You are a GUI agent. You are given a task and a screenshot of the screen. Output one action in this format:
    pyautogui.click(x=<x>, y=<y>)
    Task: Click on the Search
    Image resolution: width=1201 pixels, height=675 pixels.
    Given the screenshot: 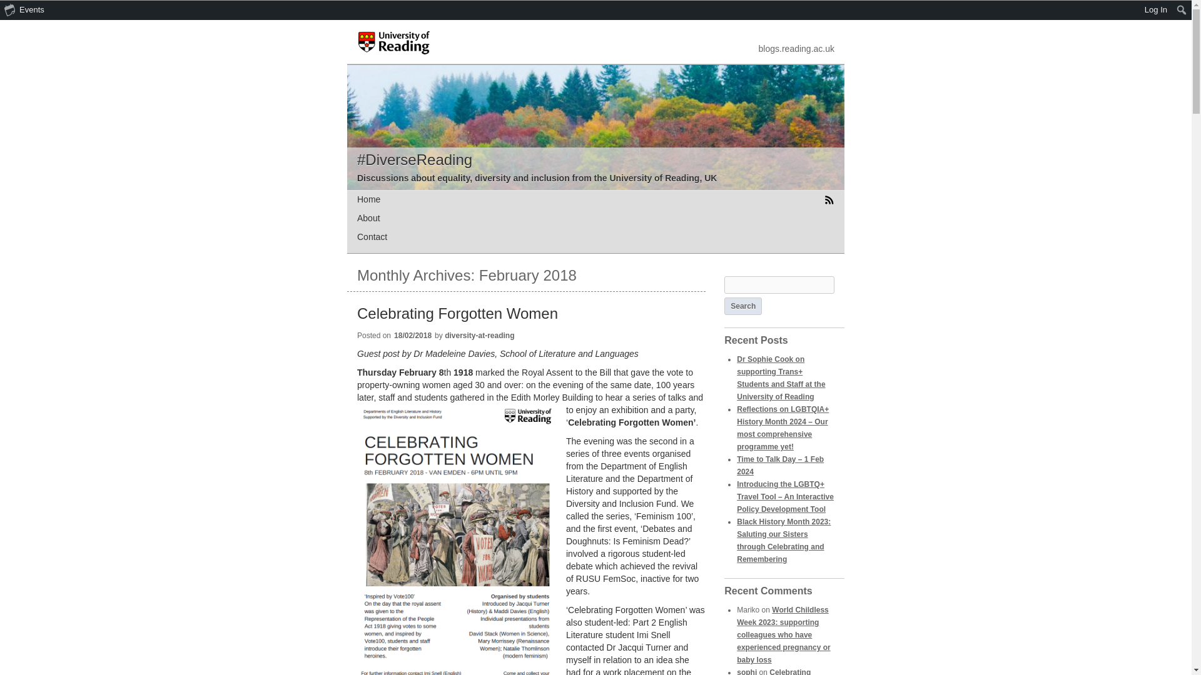 What is the action you would take?
    pyautogui.click(x=742, y=306)
    